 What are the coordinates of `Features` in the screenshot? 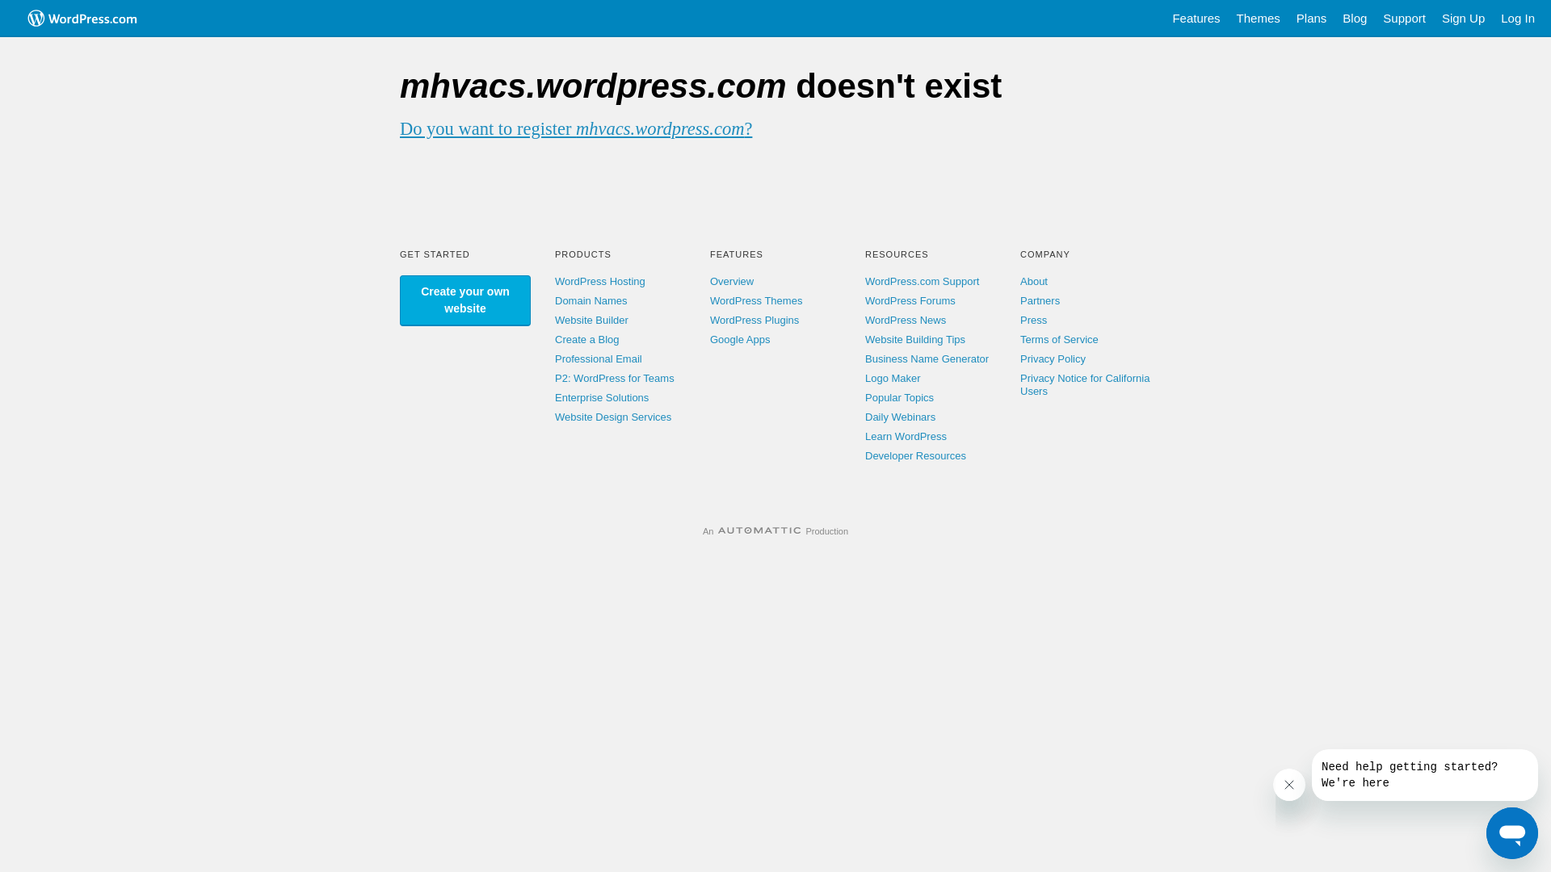 It's located at (1196, 19).